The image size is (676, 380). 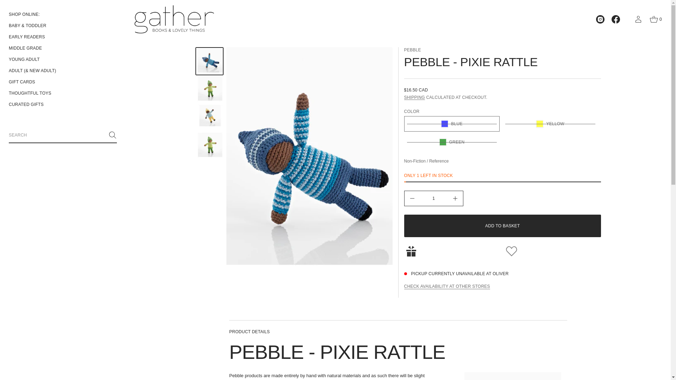 What do you see at coordinates (26, 104) in the screenshot?
I see `CURATED GIFTS` at bounding box center [26, 104].